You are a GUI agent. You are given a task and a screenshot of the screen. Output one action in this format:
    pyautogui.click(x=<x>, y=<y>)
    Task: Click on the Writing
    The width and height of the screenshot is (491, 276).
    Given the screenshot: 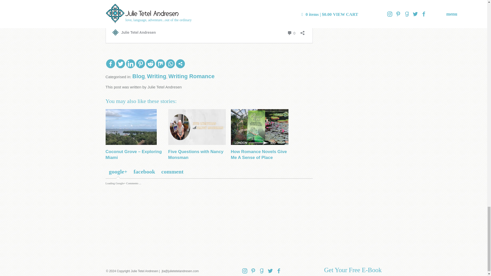 What is the action you would take?
    pyautogui.click(x=157, y=76)
    